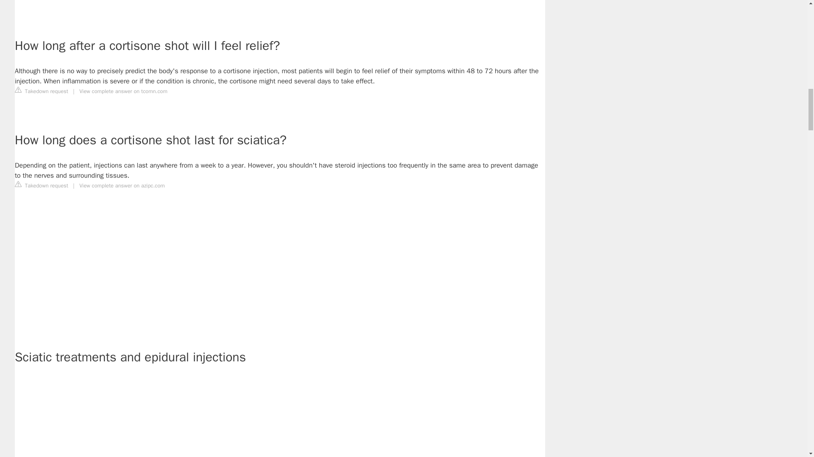 The image size is (814, 457). I want to click on Takedown request, so click(42, 91).